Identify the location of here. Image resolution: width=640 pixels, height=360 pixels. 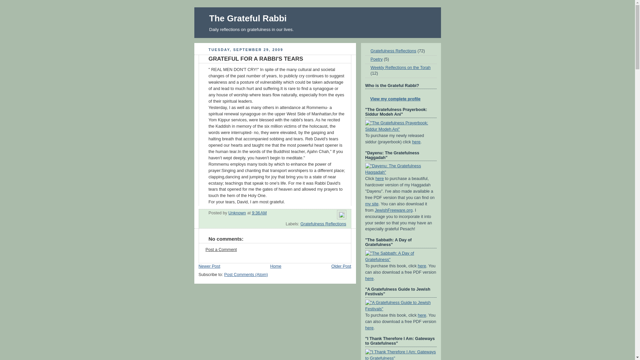
(416, 142).